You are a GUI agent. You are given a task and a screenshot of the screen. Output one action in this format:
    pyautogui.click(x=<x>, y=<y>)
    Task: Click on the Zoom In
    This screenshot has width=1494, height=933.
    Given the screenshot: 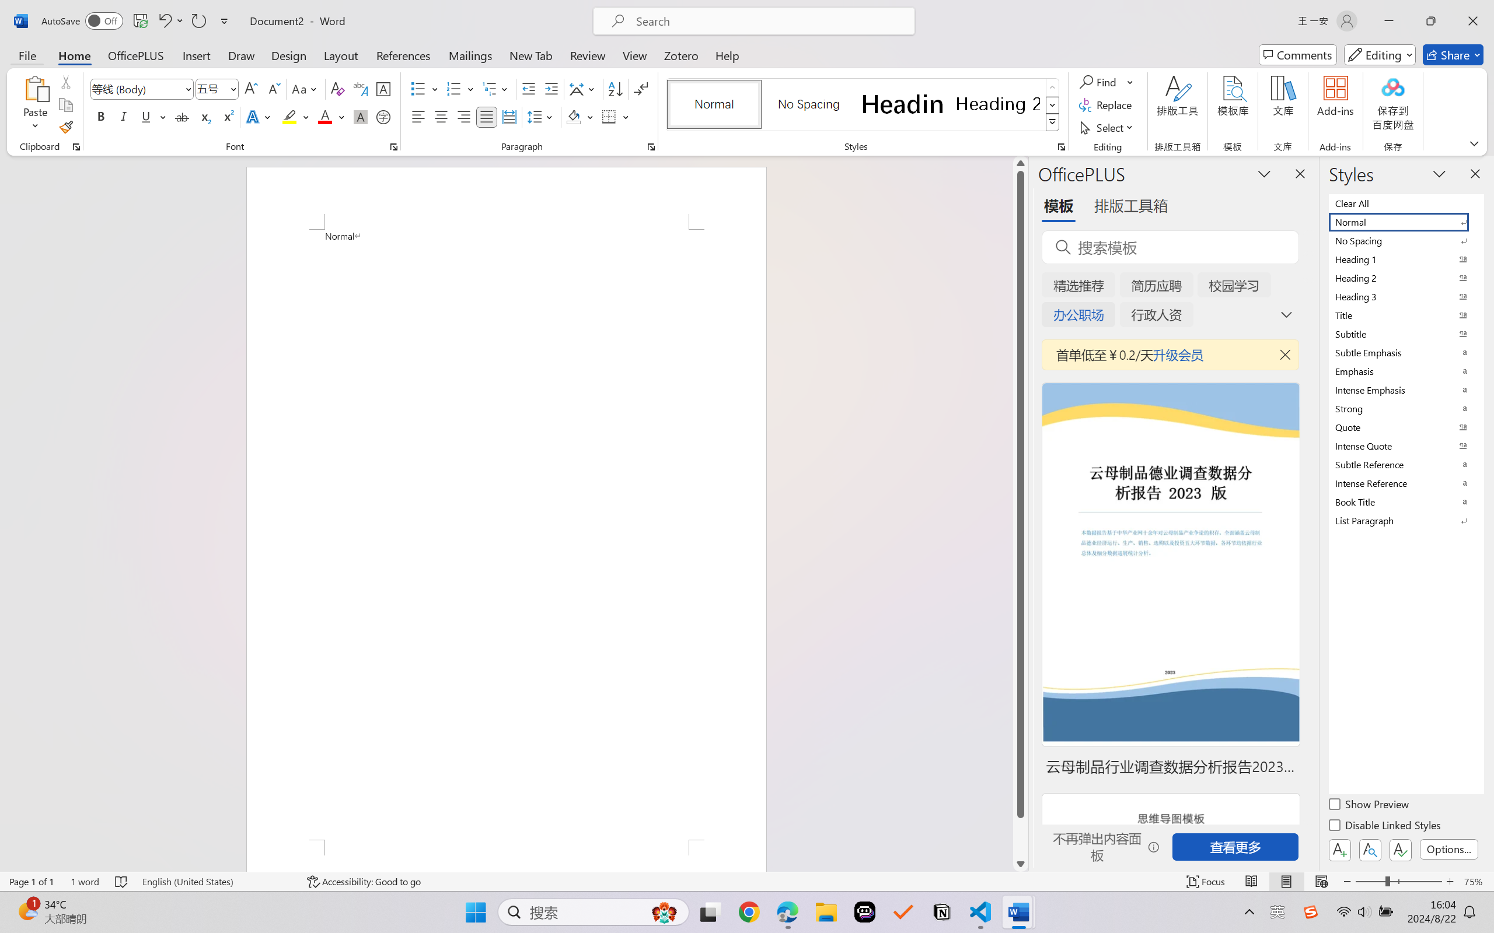 What is the action you would take?
    pyautogui.click(x=1450, y=882)
    